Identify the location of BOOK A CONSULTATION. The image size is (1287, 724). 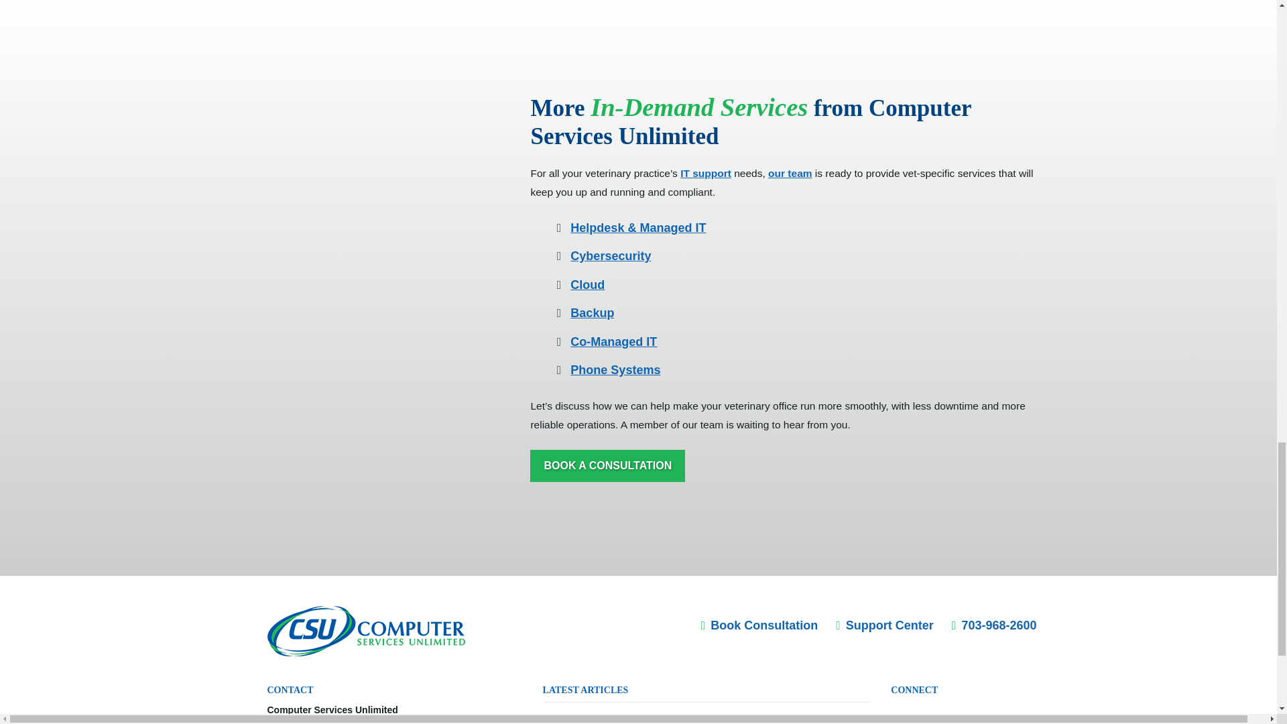
(607, 466).